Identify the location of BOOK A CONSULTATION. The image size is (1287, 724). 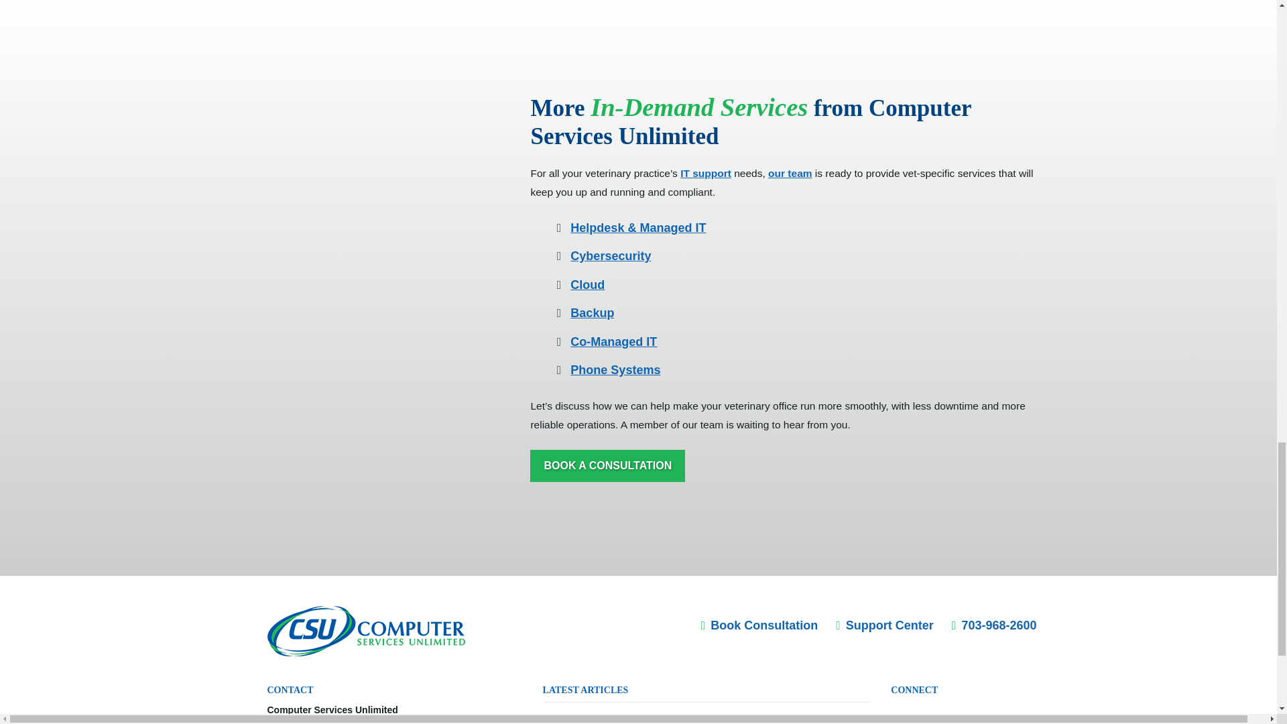
(607, 466).